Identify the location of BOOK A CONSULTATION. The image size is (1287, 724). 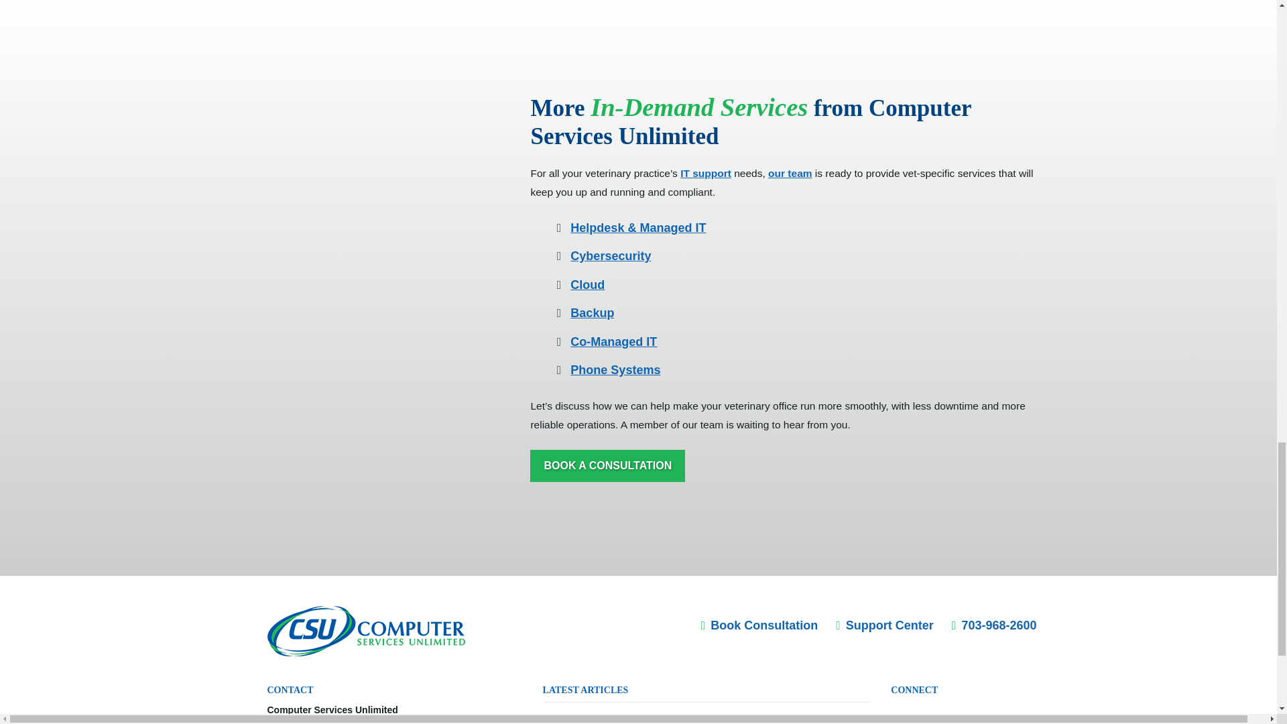
(607, 466).